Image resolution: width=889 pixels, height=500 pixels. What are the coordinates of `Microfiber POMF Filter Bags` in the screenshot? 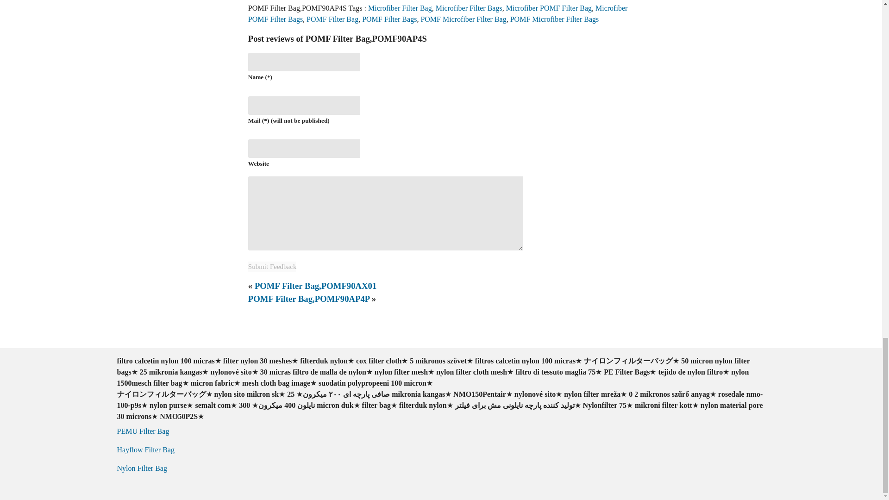 It's located at (438, 13).